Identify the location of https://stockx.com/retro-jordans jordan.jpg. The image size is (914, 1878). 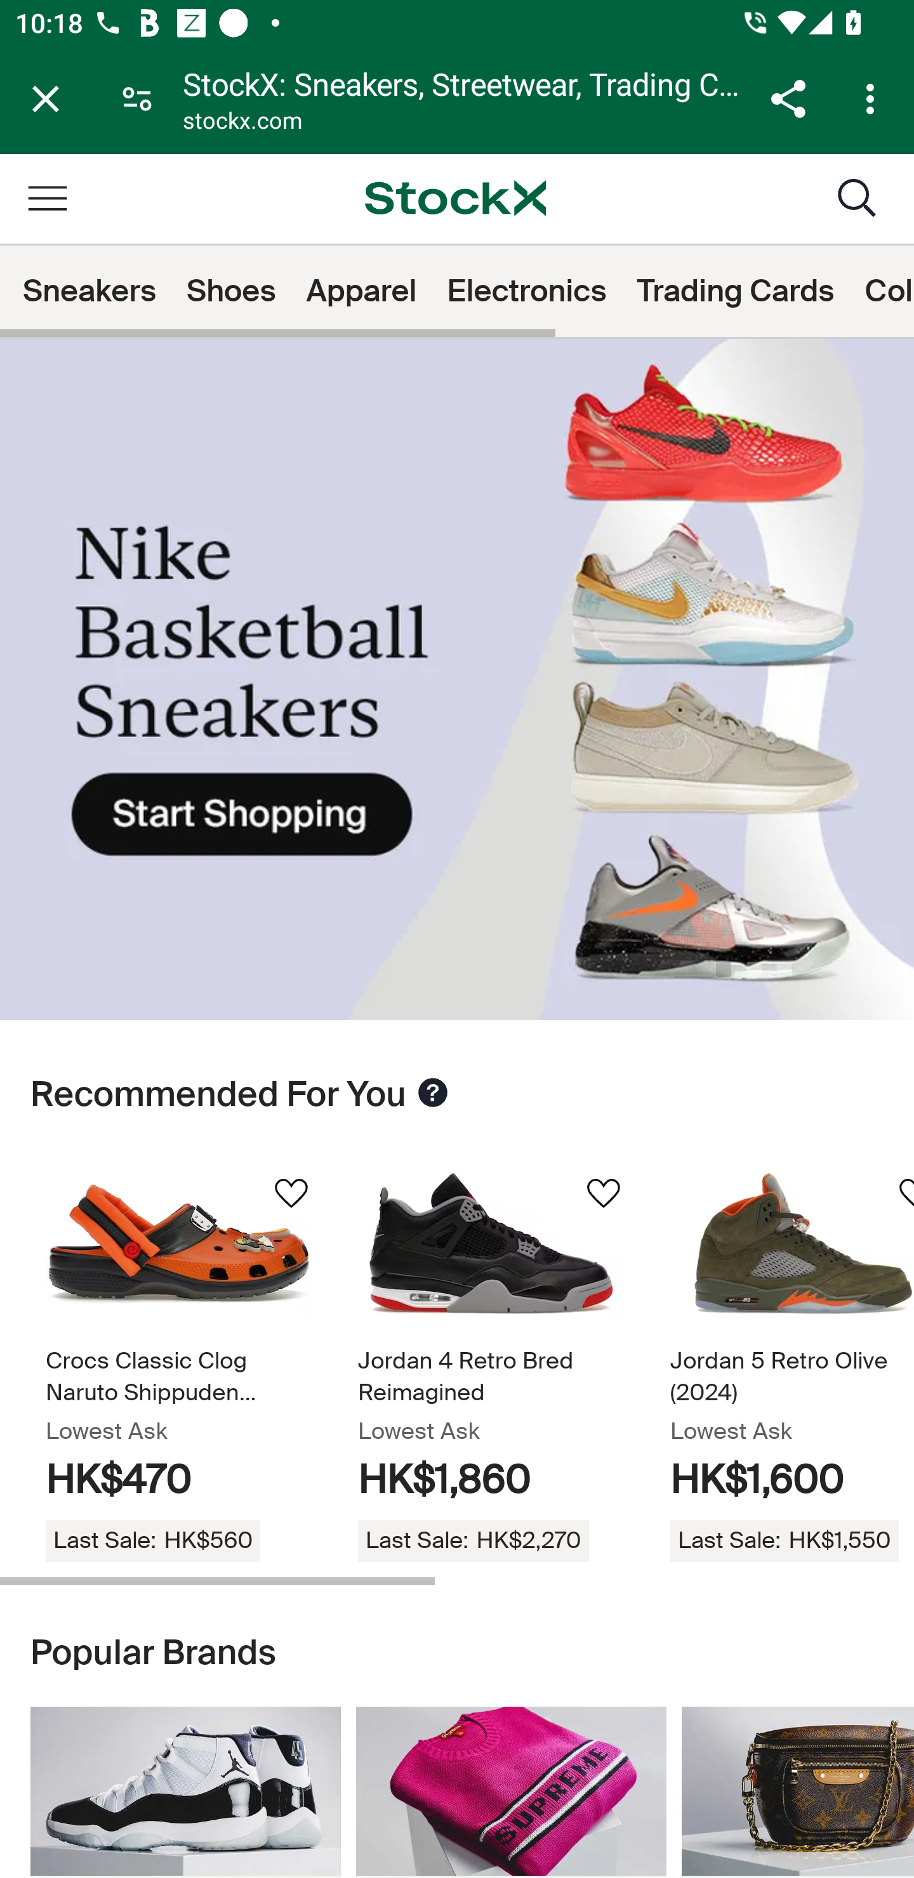
(185, 1792).